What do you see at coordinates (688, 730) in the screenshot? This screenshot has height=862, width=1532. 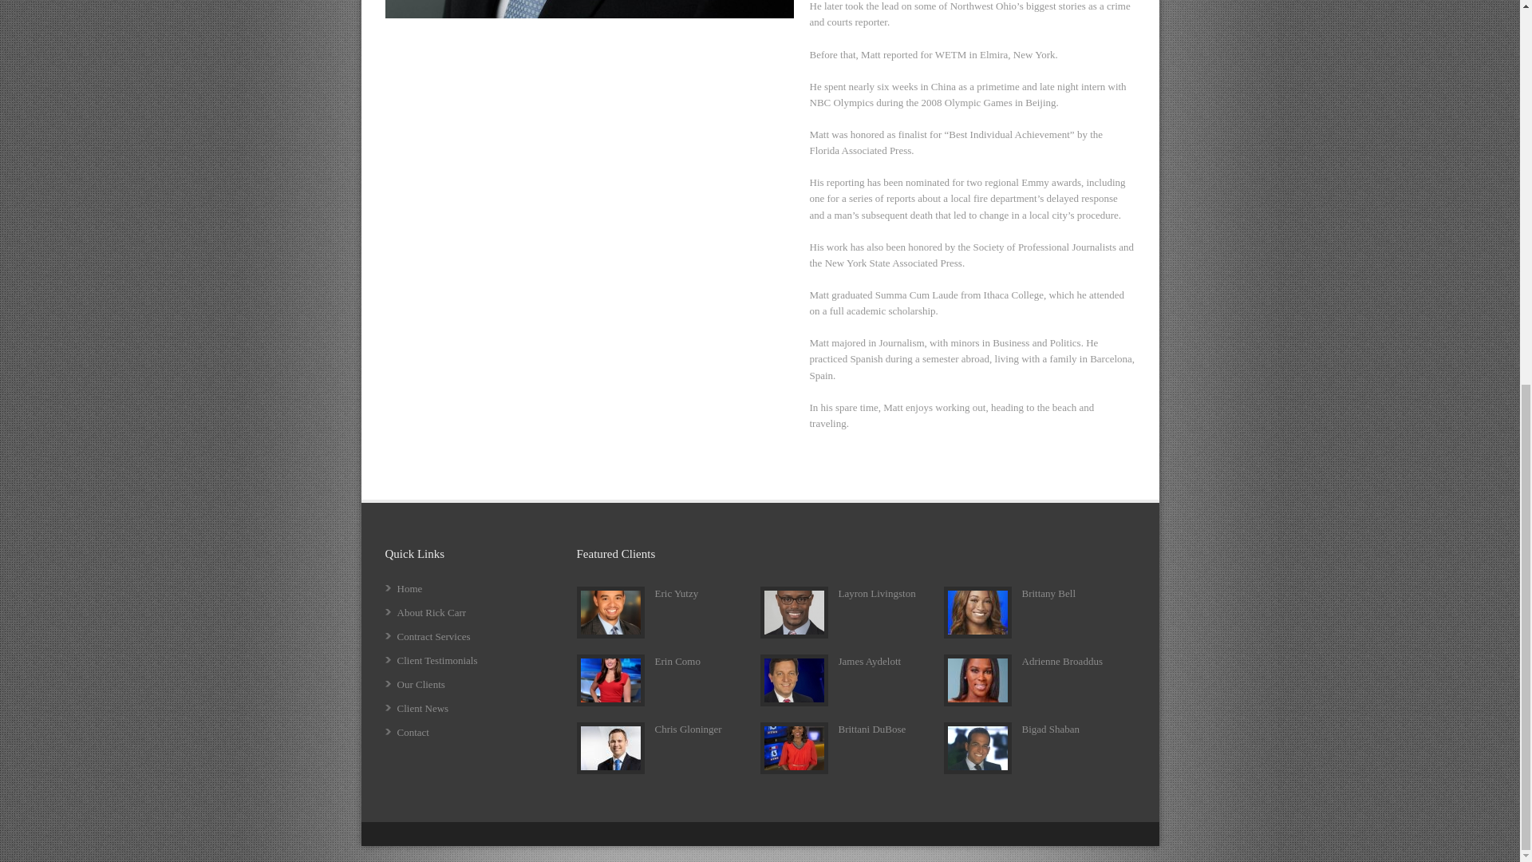 I see `Chris Gloninger` at bounding box center [688, 730].